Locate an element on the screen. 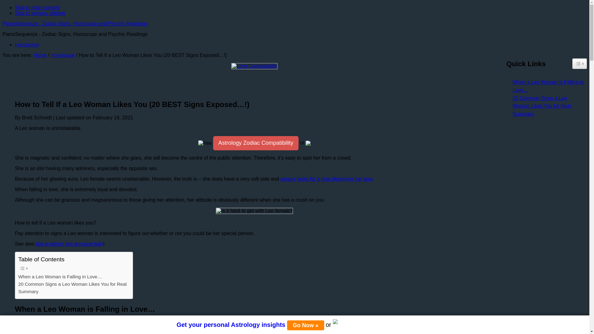  20 Common Signs a Leo Woman Likes You for Real is located at coordinates (72, 284).